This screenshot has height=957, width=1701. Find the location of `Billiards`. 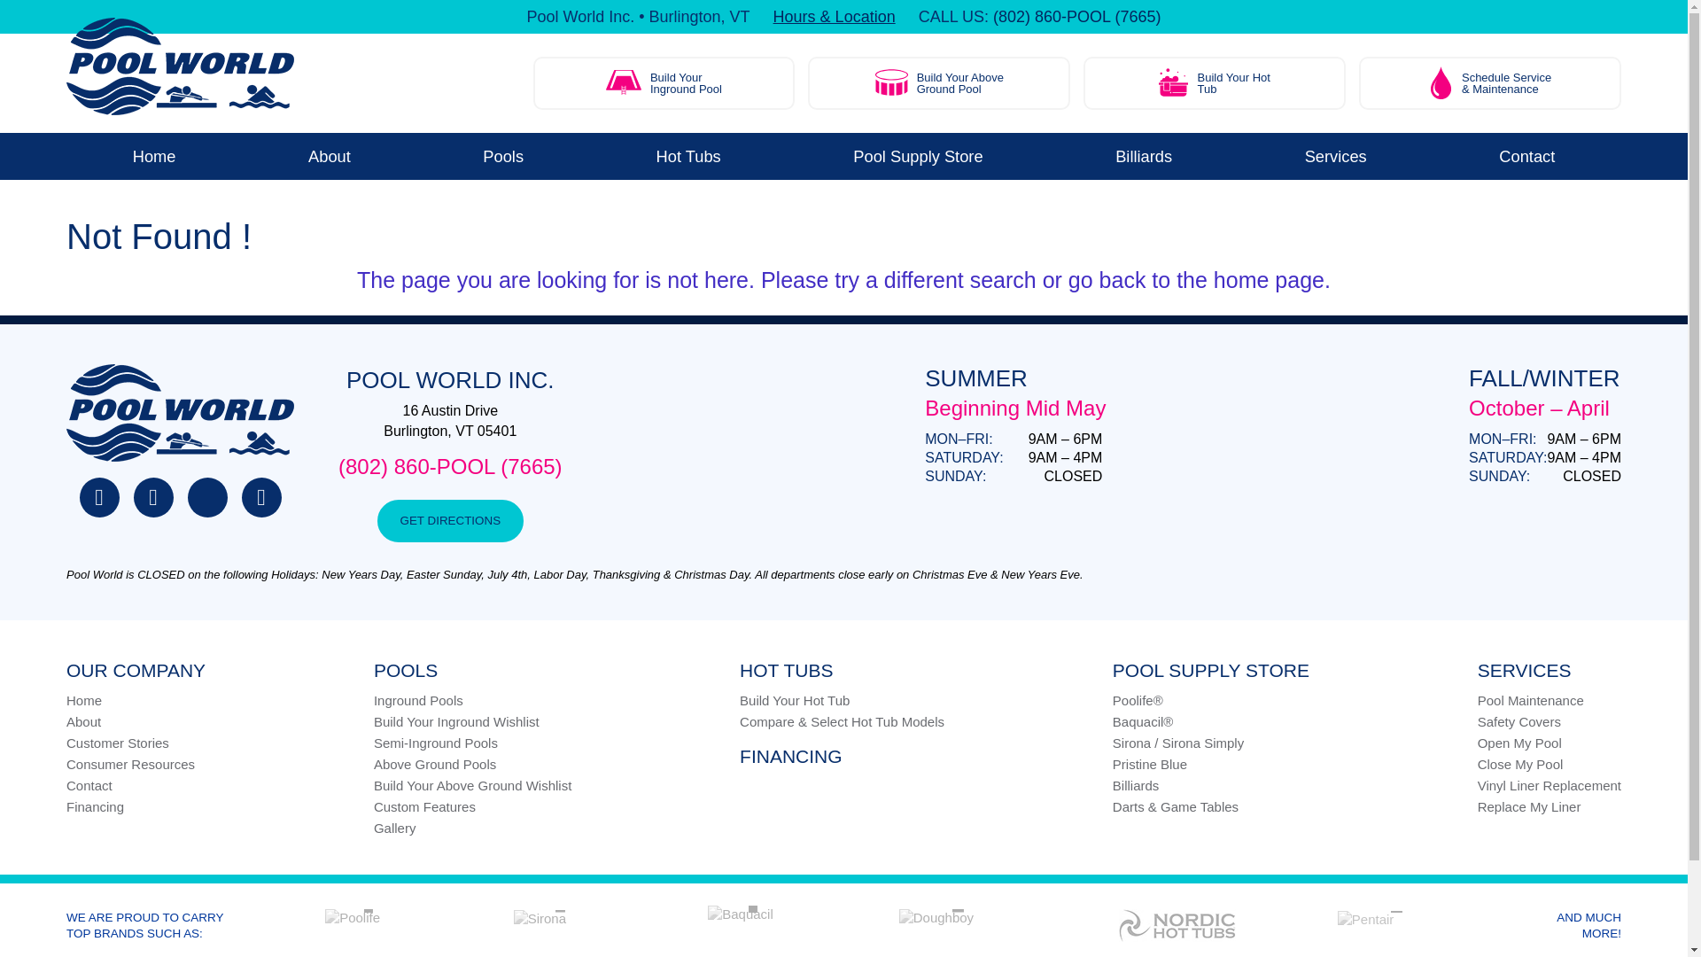

Billiards is located at coordinates (1143, 156).